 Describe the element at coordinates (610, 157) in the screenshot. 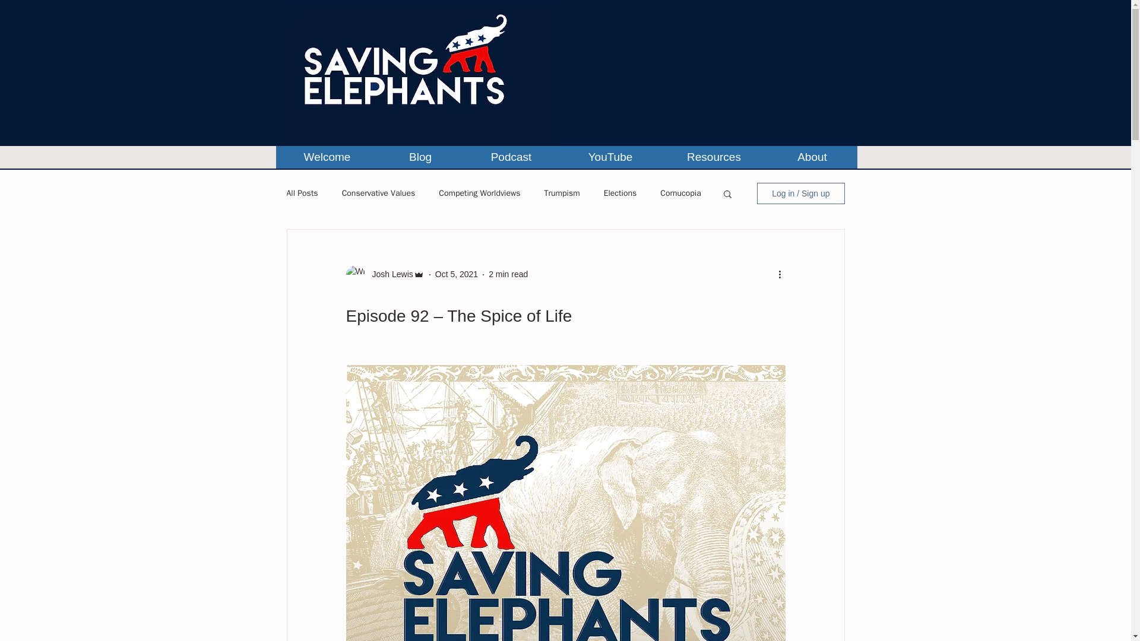

I see `YouTube` at that location.